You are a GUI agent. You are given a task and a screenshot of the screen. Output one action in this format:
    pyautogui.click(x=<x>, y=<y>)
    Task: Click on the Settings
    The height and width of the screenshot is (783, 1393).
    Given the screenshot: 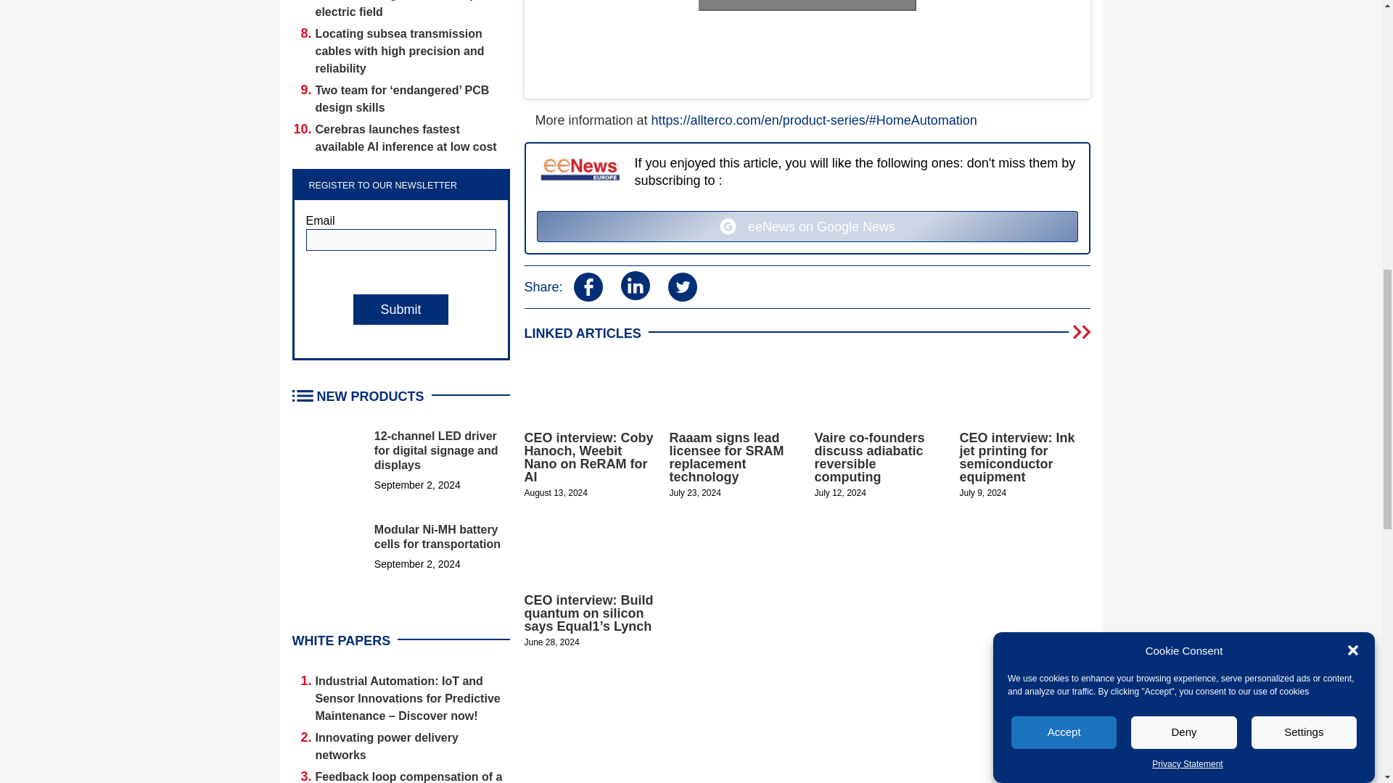 What is the action you would take?
    pyautogui.click(x=1304, y=195)
    